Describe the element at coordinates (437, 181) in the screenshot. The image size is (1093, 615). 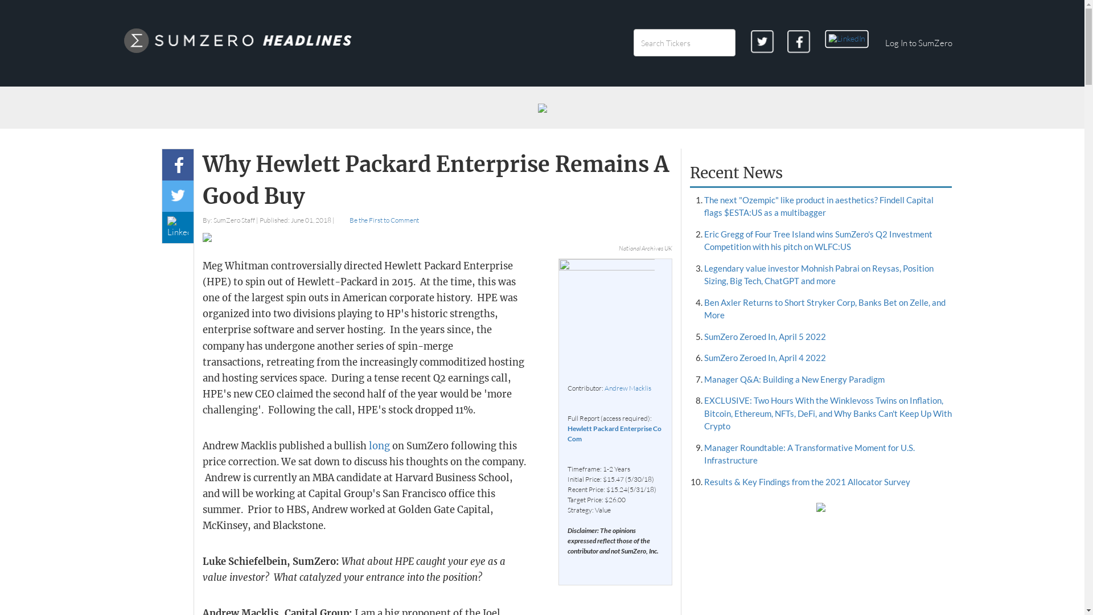
I see `Why Hewlett Packard Enterprise Remains A Good Buy` at that location.